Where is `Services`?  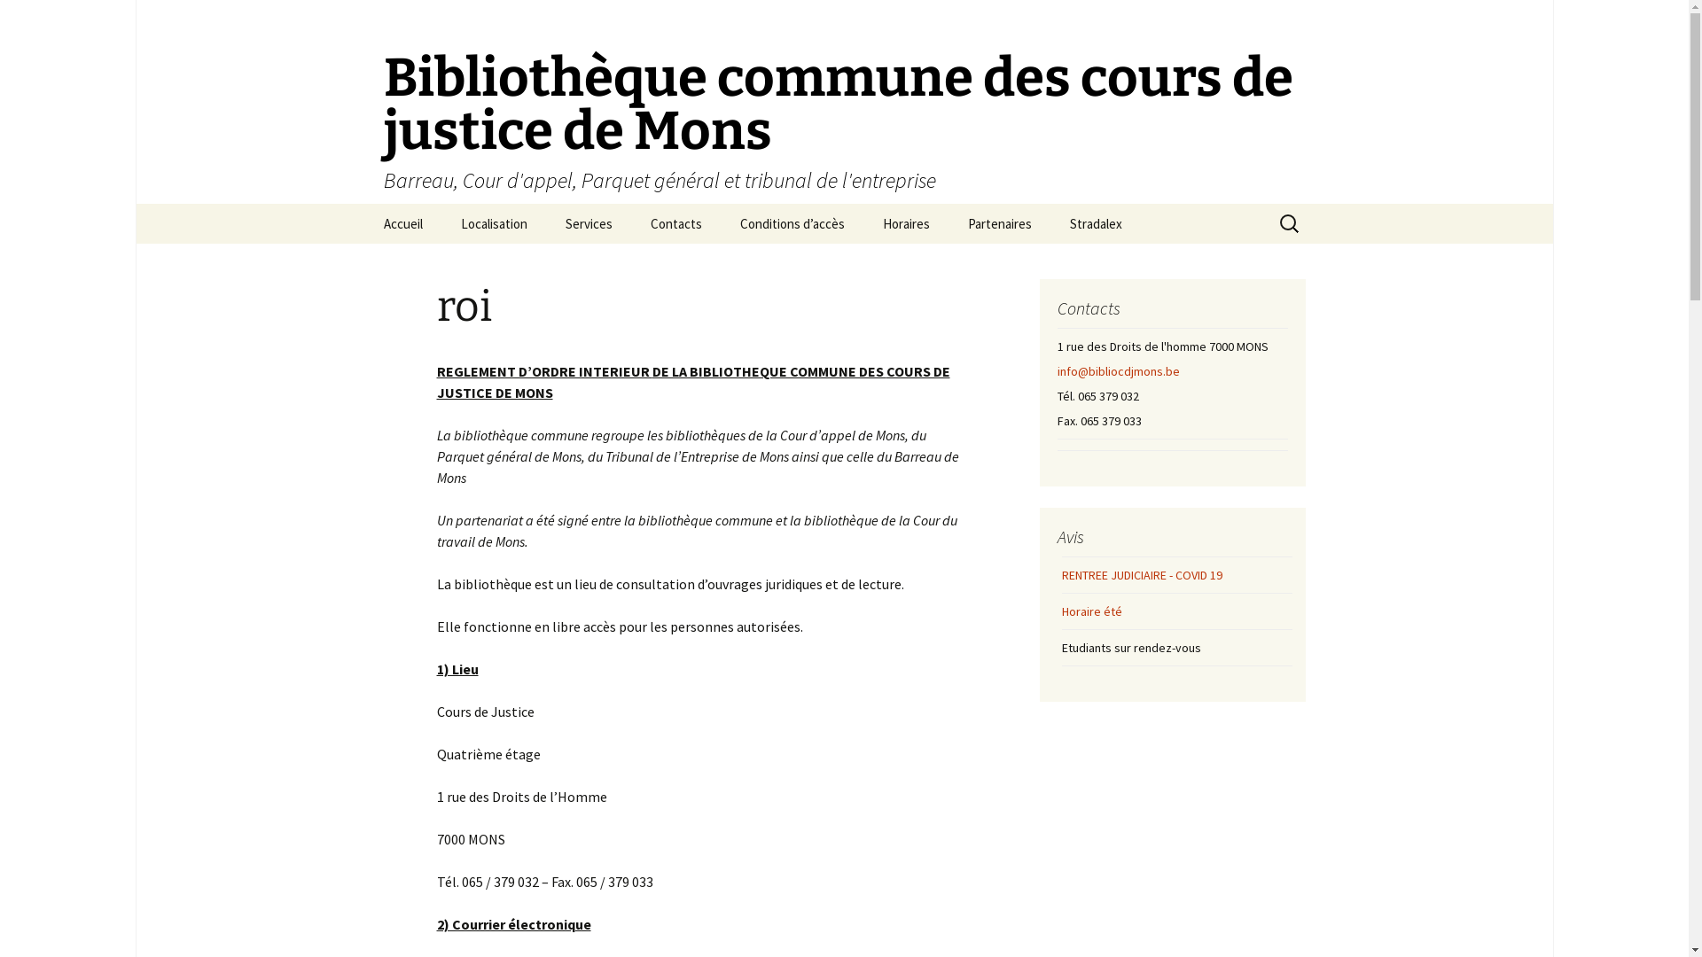 Services is located at coordinates (589, 223).